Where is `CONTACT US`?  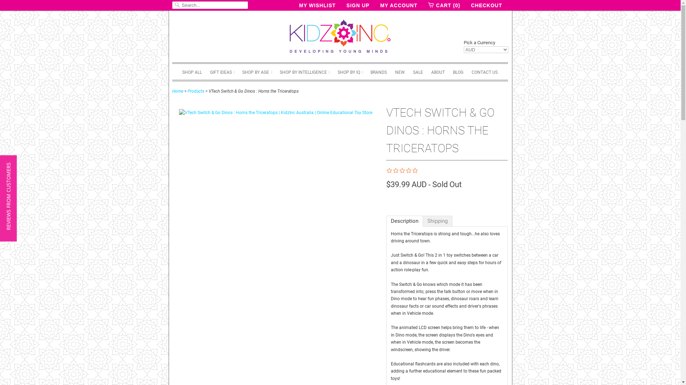
CONTACT US is located at coordinates (484, 72).